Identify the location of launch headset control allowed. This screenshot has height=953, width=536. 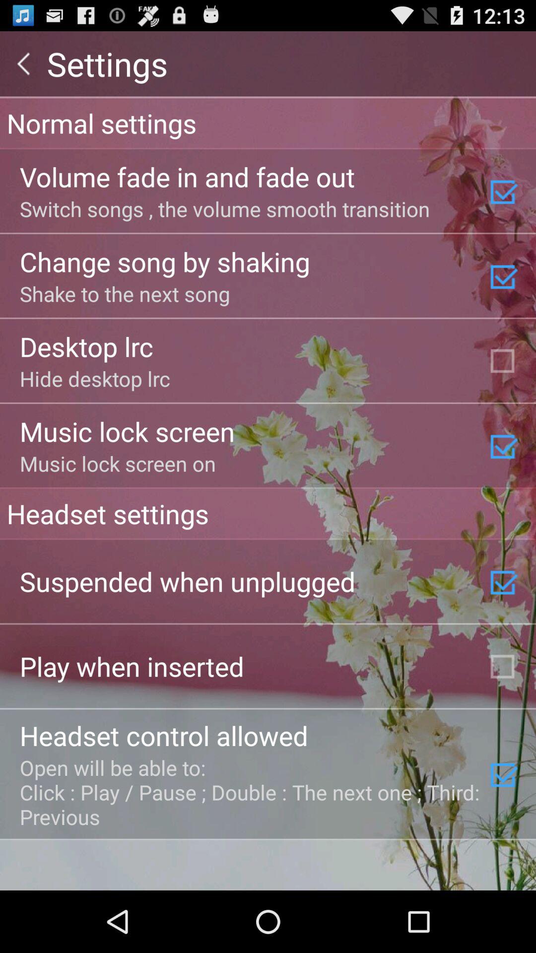
(164, 735).